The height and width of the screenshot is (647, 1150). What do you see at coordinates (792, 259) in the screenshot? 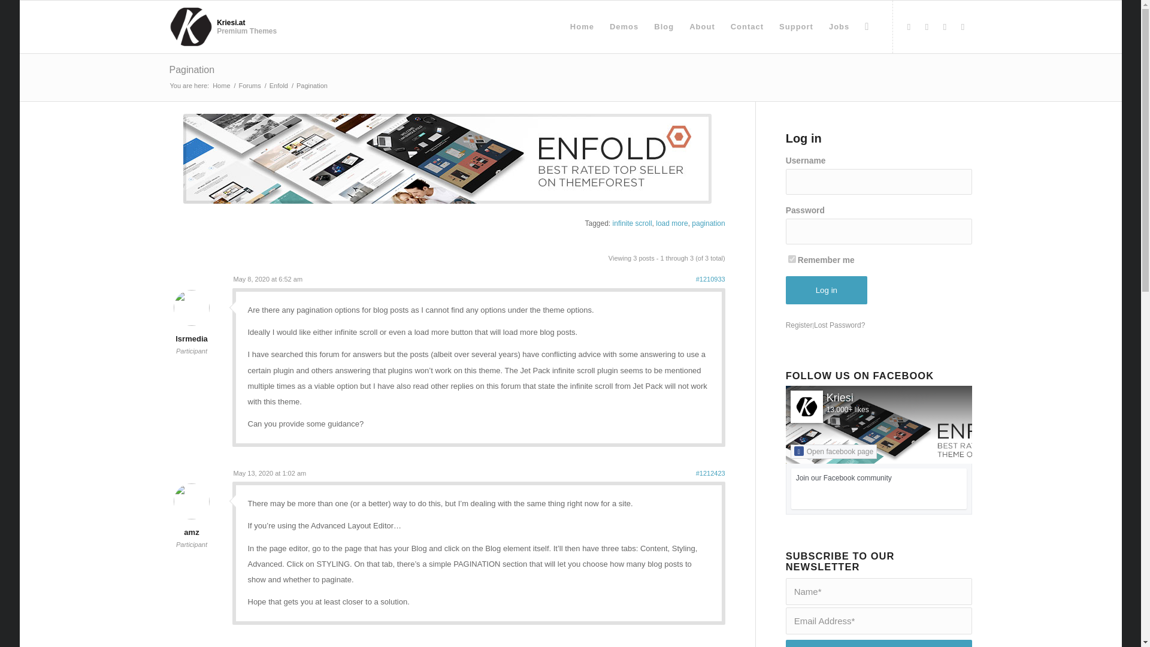
I see `true` at bounding box center [792, 259].